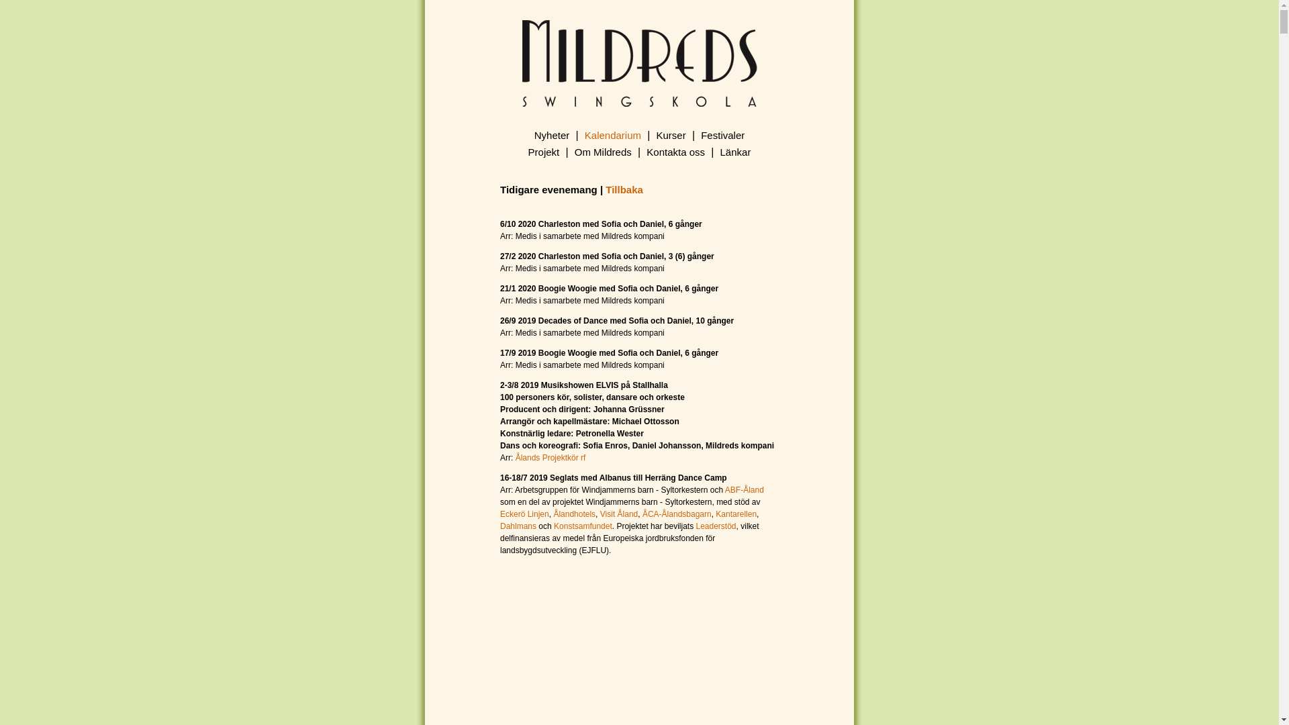 This screenshot has width=1289, height=725. I want to click on Kantarellen, so click(735, 514).